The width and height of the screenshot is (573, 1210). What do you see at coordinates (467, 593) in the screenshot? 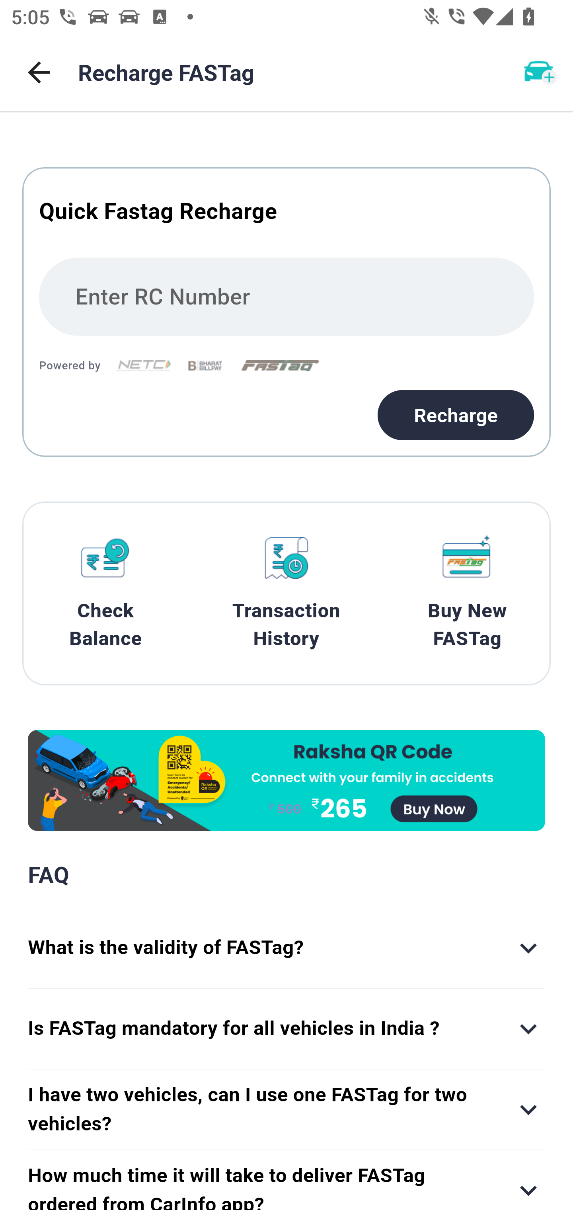
I see `Buy New
FASTag` at bounding box center [467, 593].